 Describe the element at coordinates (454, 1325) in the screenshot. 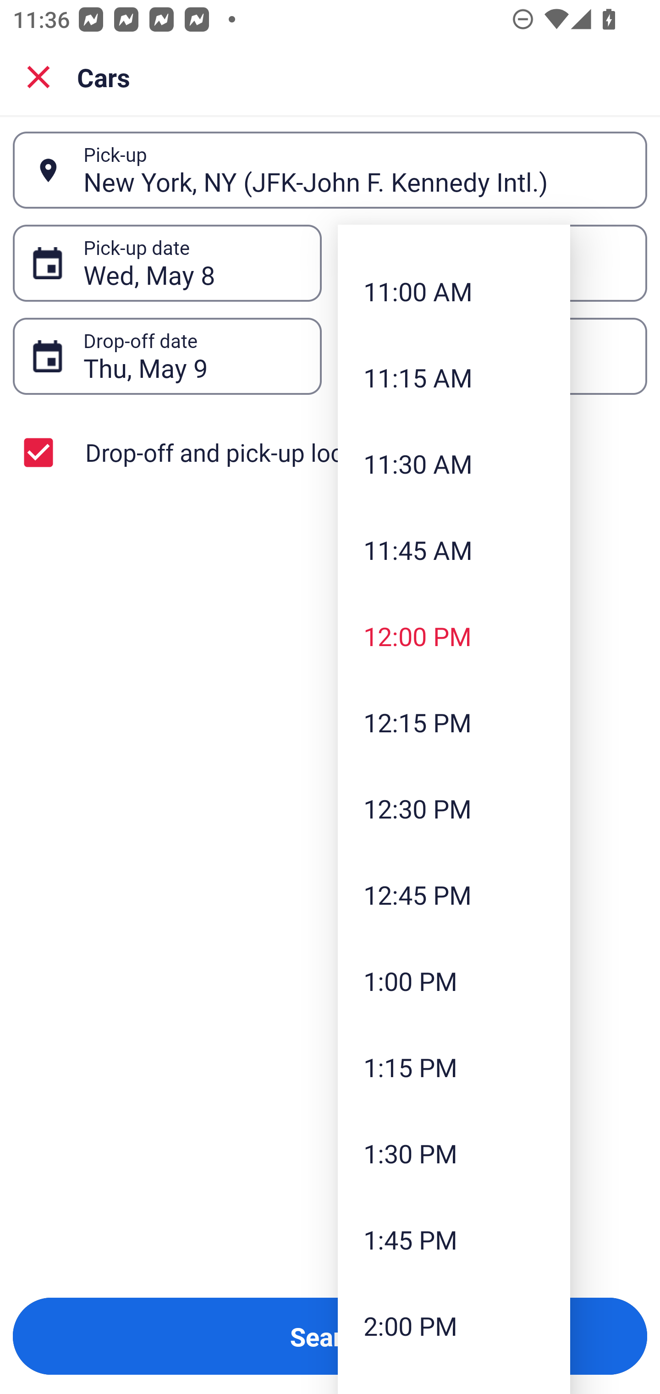

I see `2:00 PM` at that location.